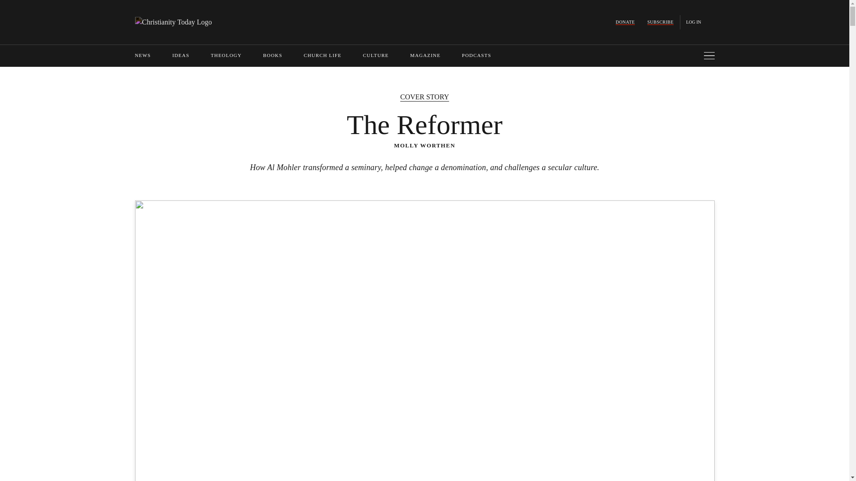  What do you see at coordinates (272, 55) in the screenshot?
I see `BOOKS` at bounding box center [272, 55].